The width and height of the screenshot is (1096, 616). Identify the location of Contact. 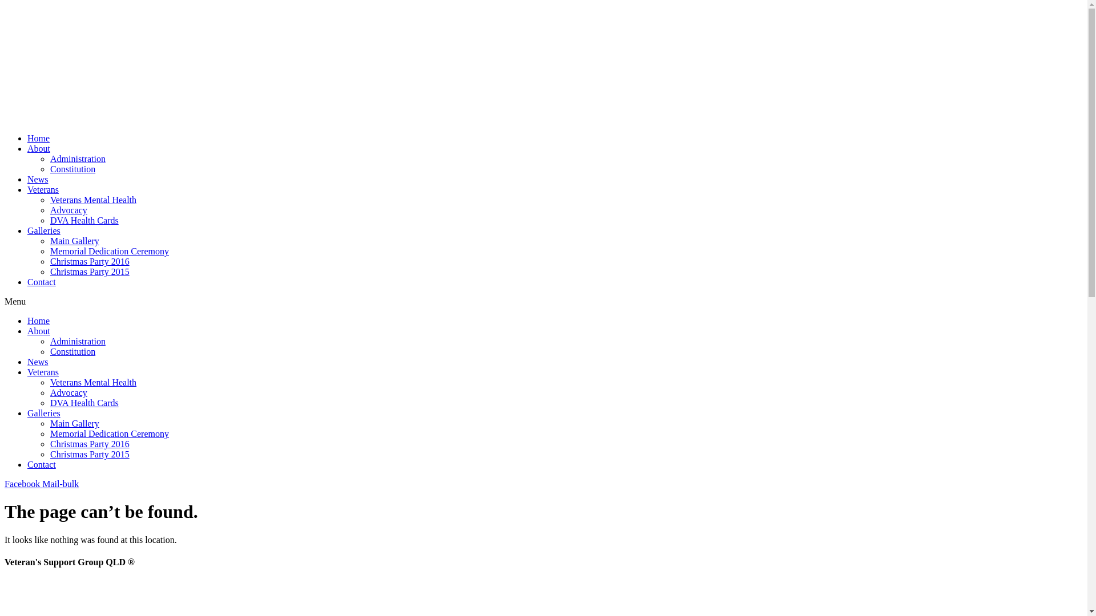
(42, 464).